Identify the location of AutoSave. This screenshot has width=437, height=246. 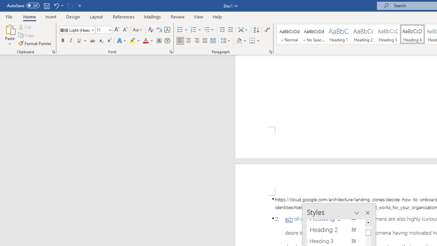
(23, 5).